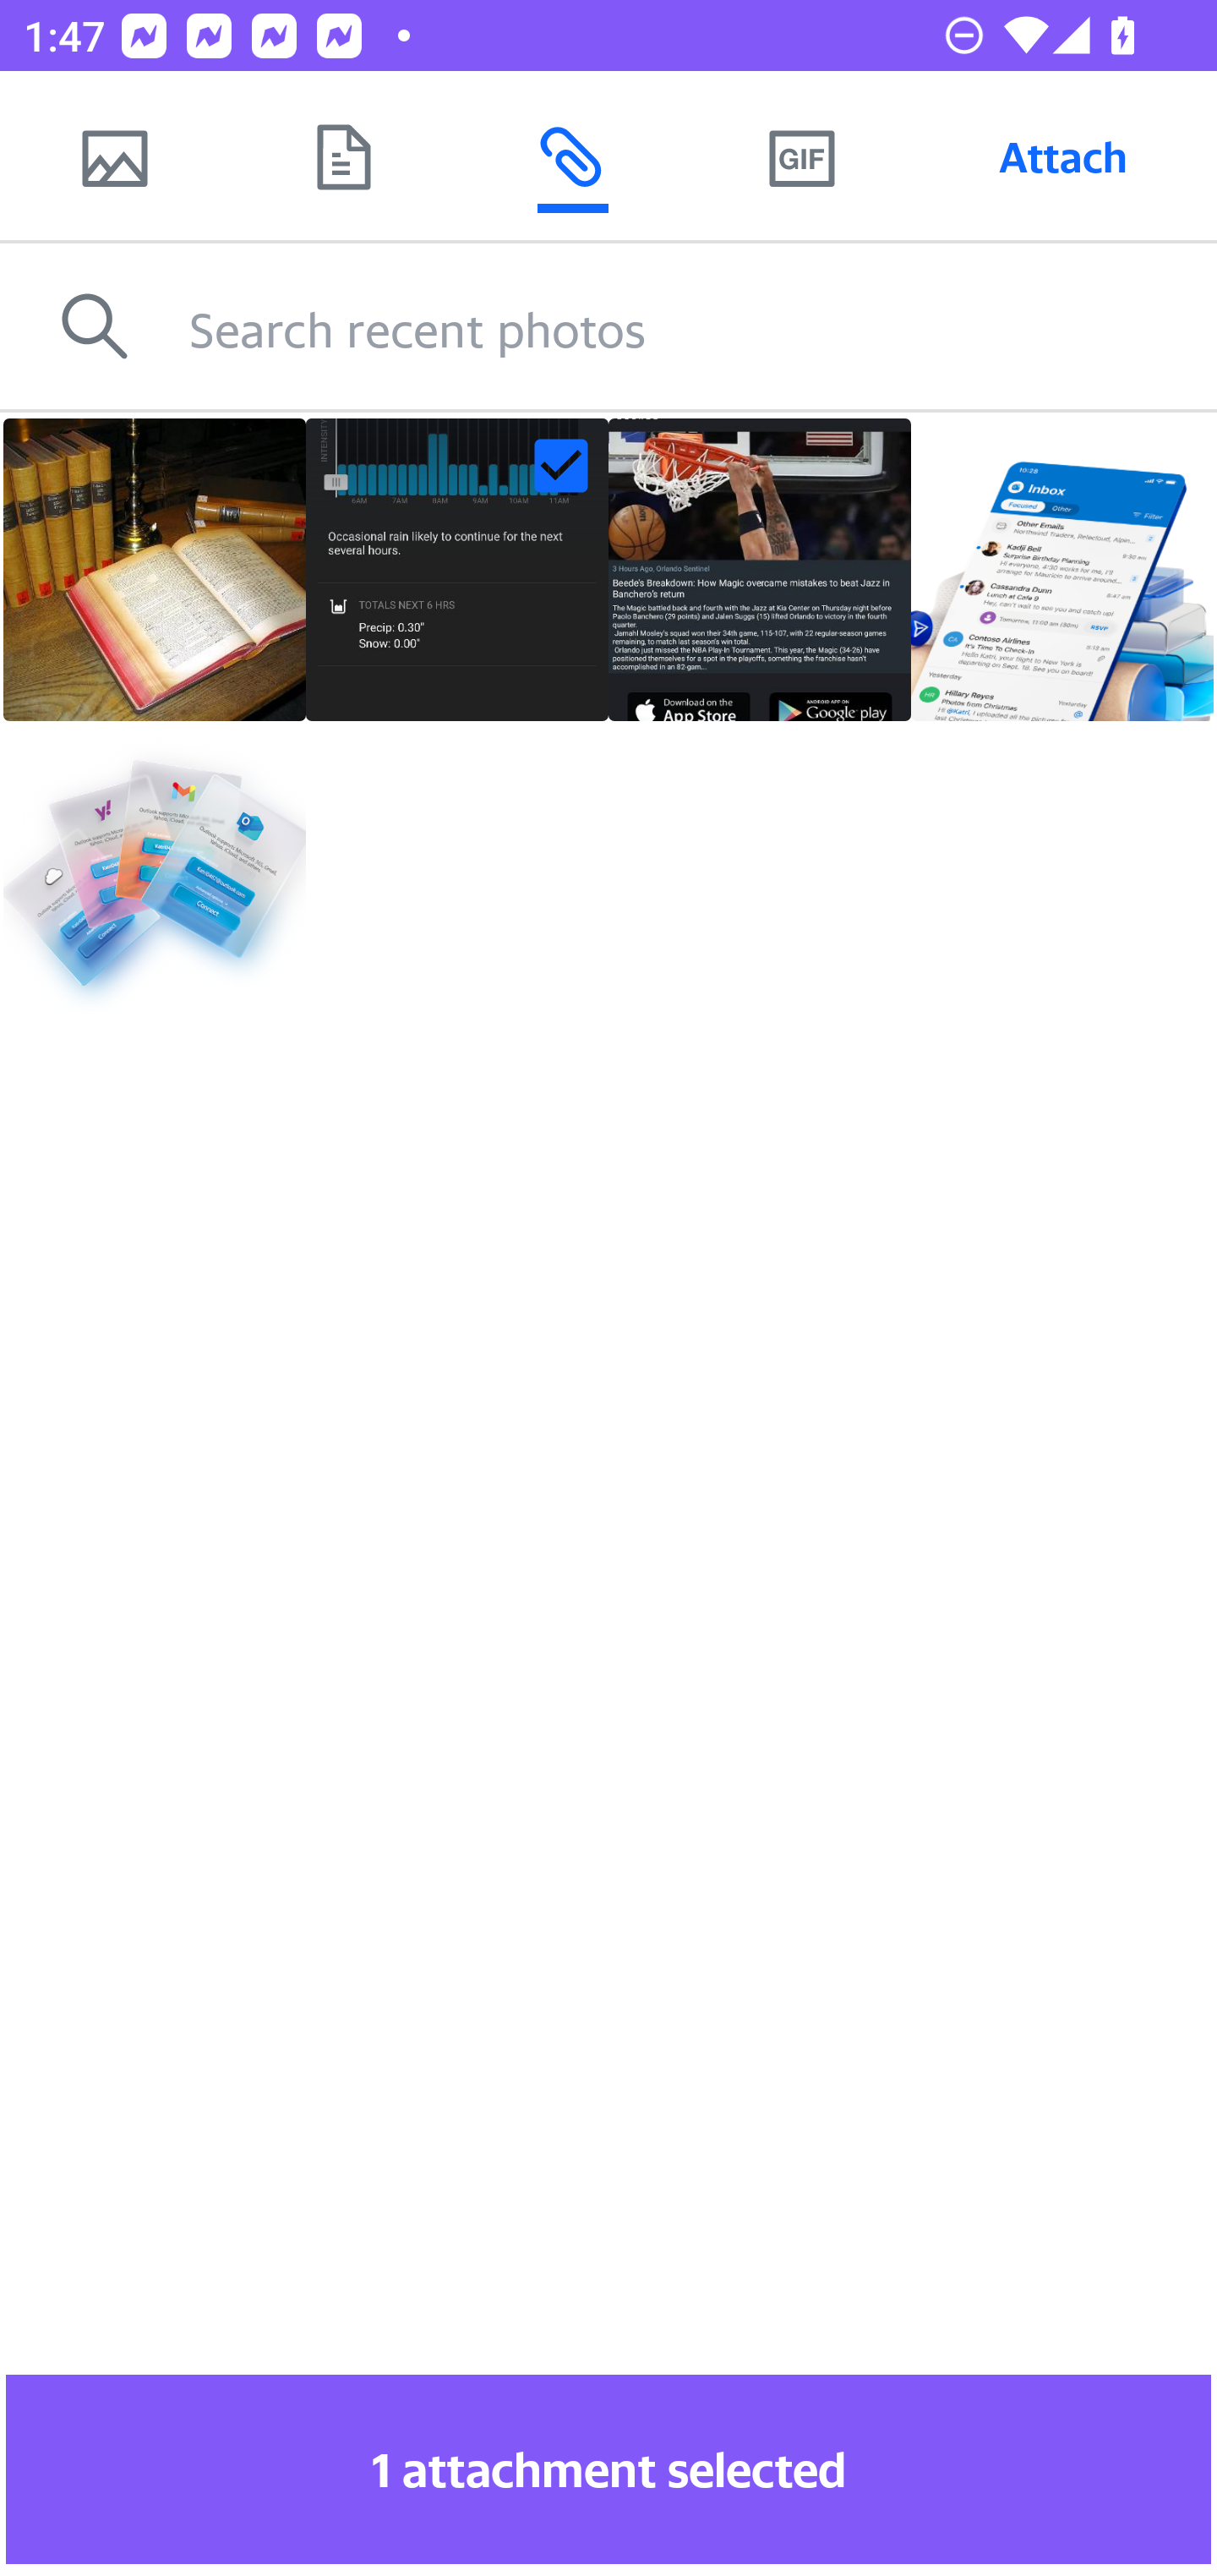 Image resolution: width=1217 pixels, height=2570 pixels. What do you see at coordinates (456, 570) in the screenshot?
I see `image_20240305_1027737217200605633124.jpg` at bounding box center [456, 570].